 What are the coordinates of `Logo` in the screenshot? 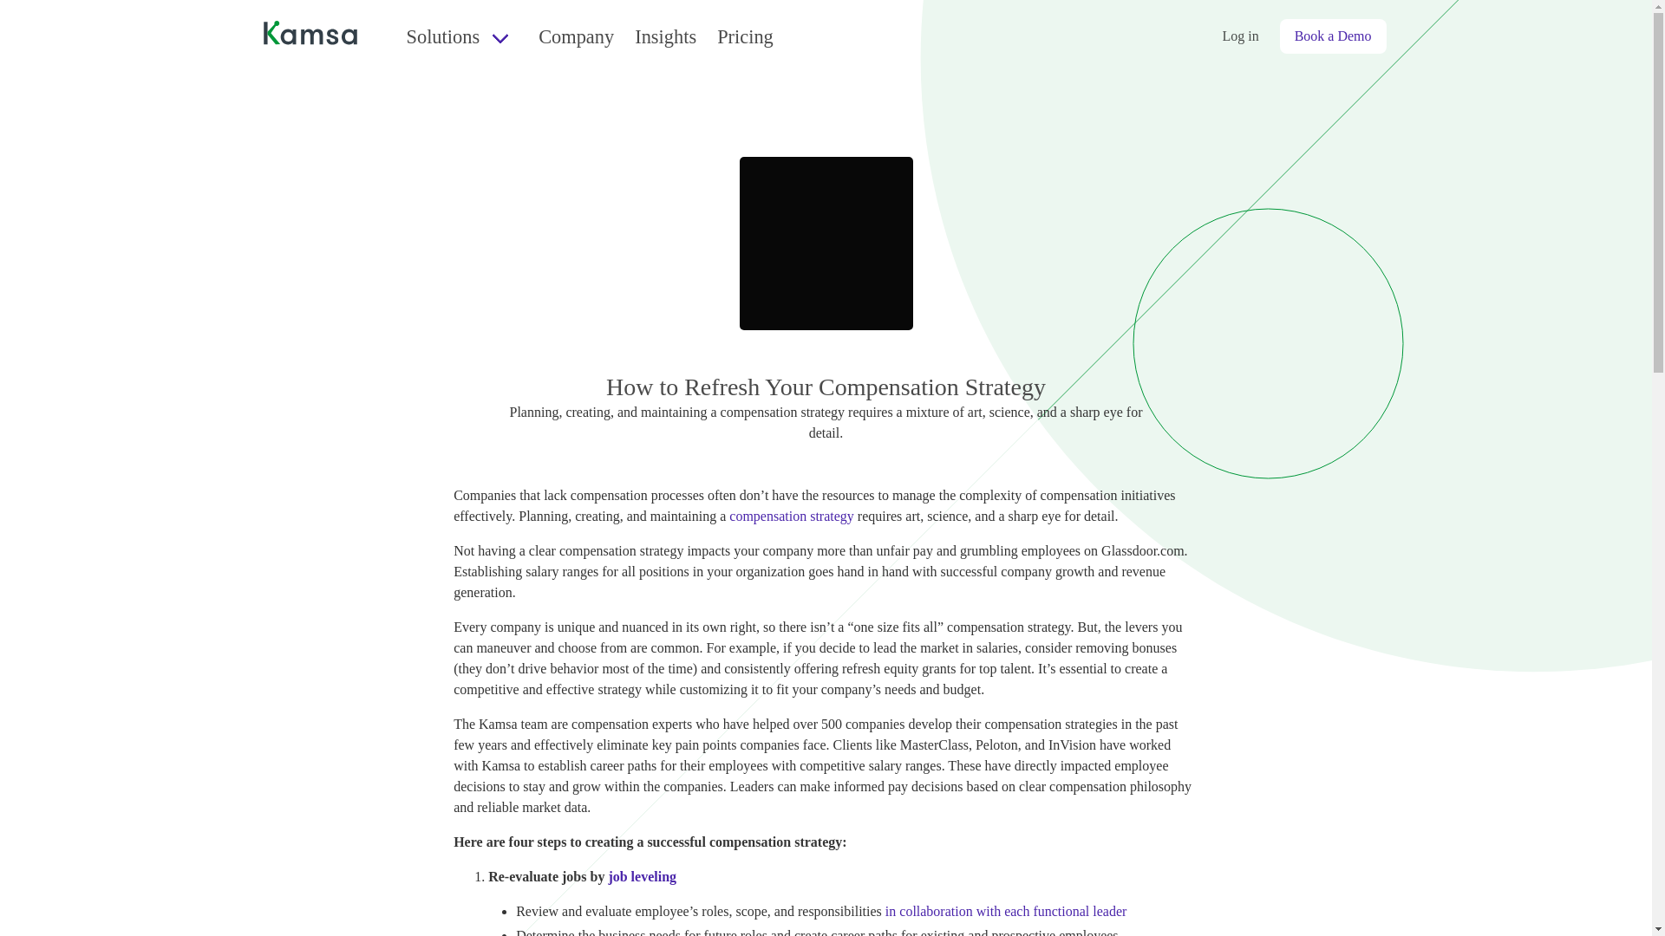 It's located at (309, 36).